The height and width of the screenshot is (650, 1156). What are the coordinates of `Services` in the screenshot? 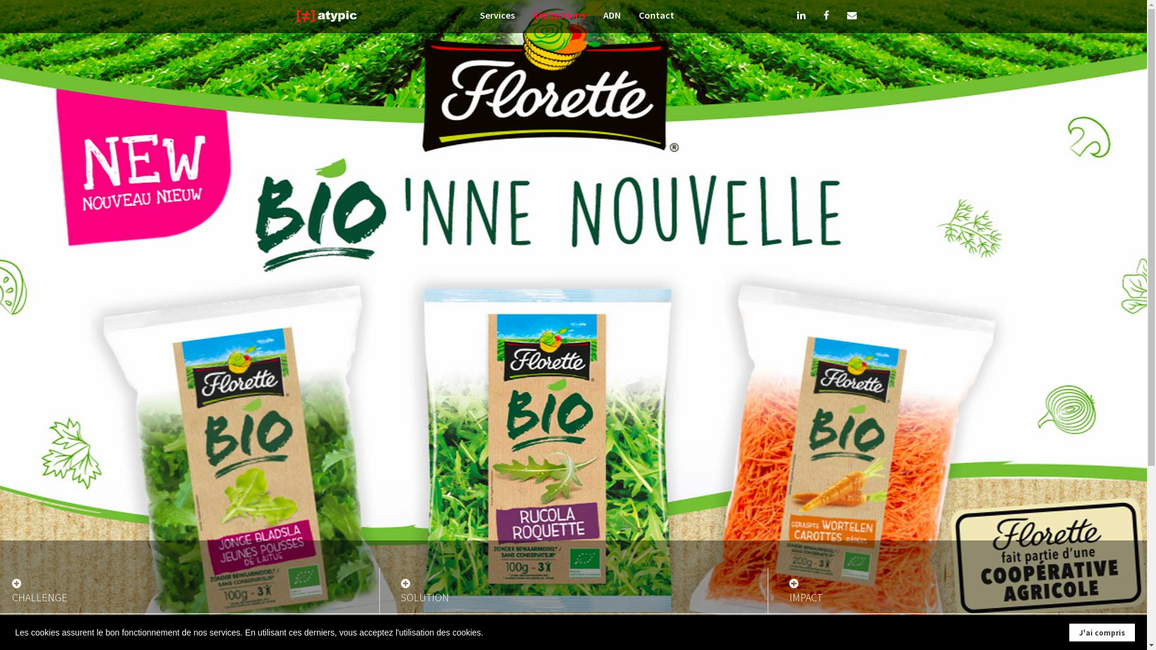 It's located at (497, 17).